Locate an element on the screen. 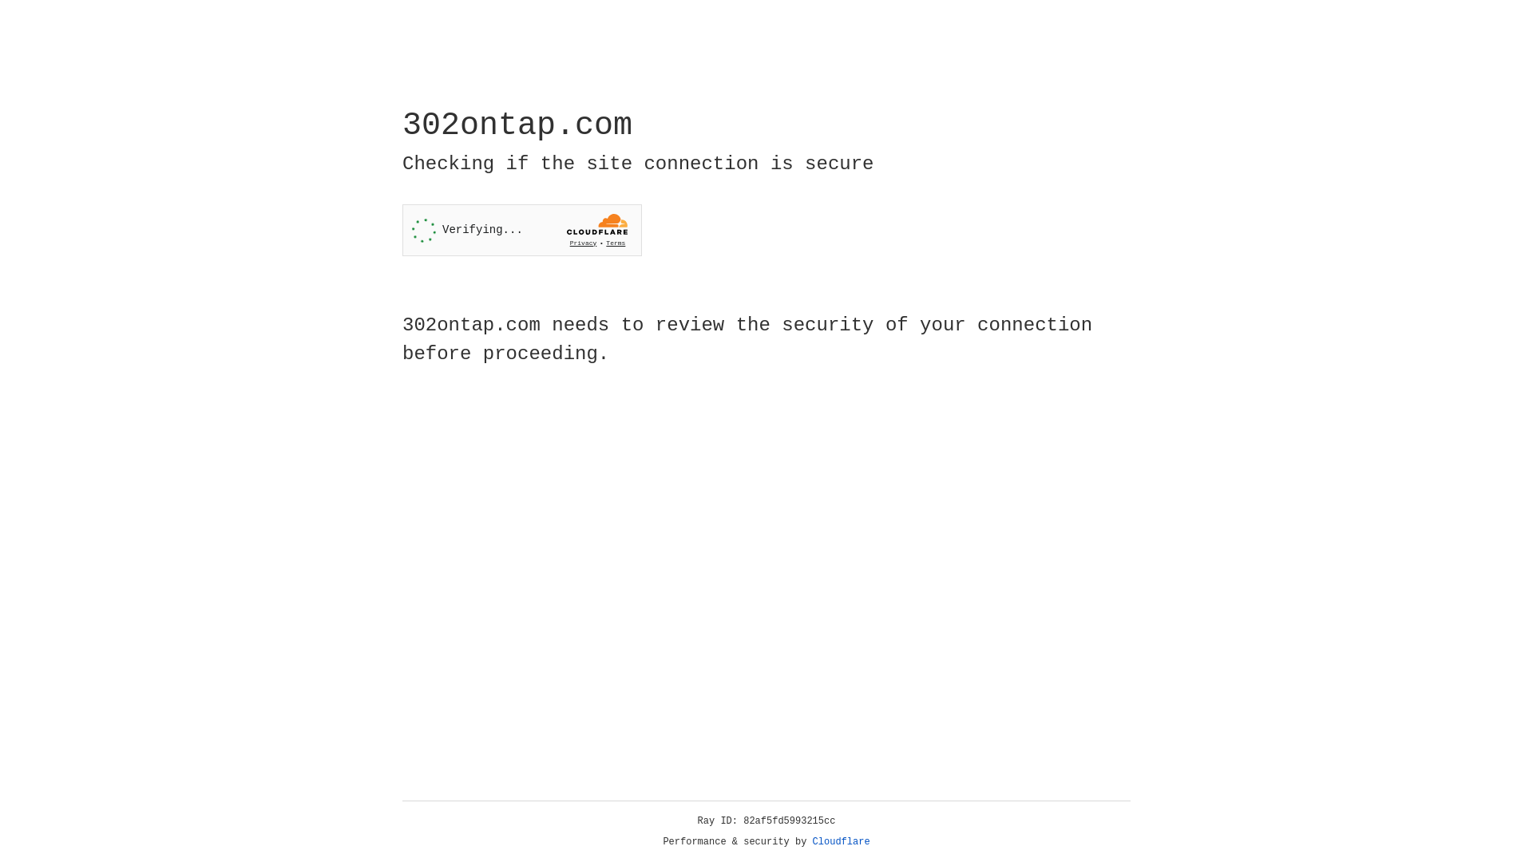 The image size is (1533, 862). Cloudflare is located at coordinates (842, 842).